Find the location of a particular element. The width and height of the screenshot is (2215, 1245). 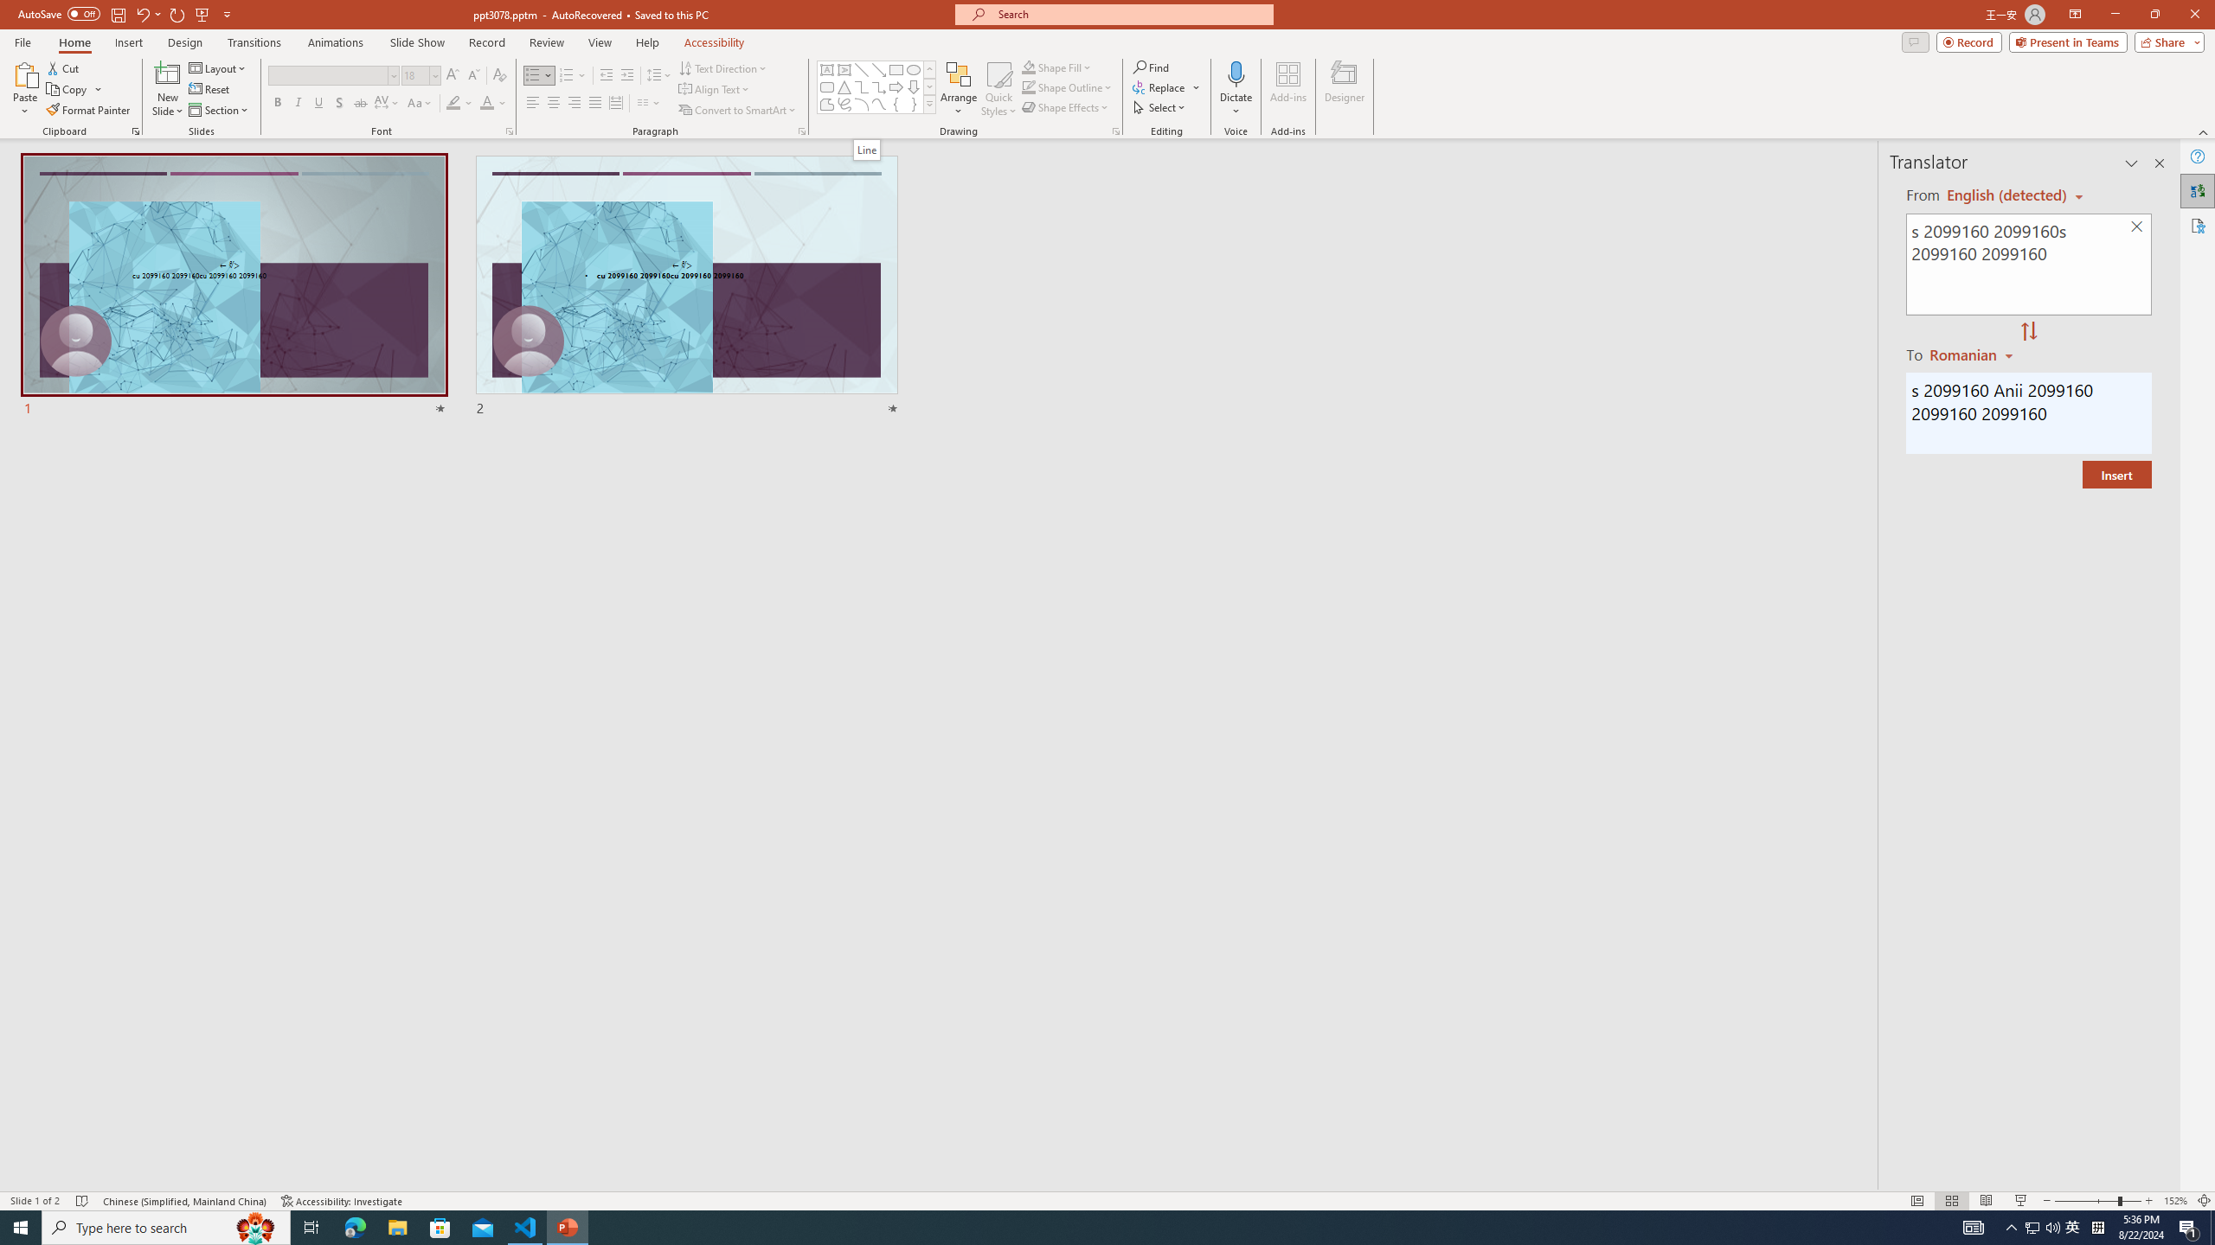

Align Left is located at coordinates (533, 104).